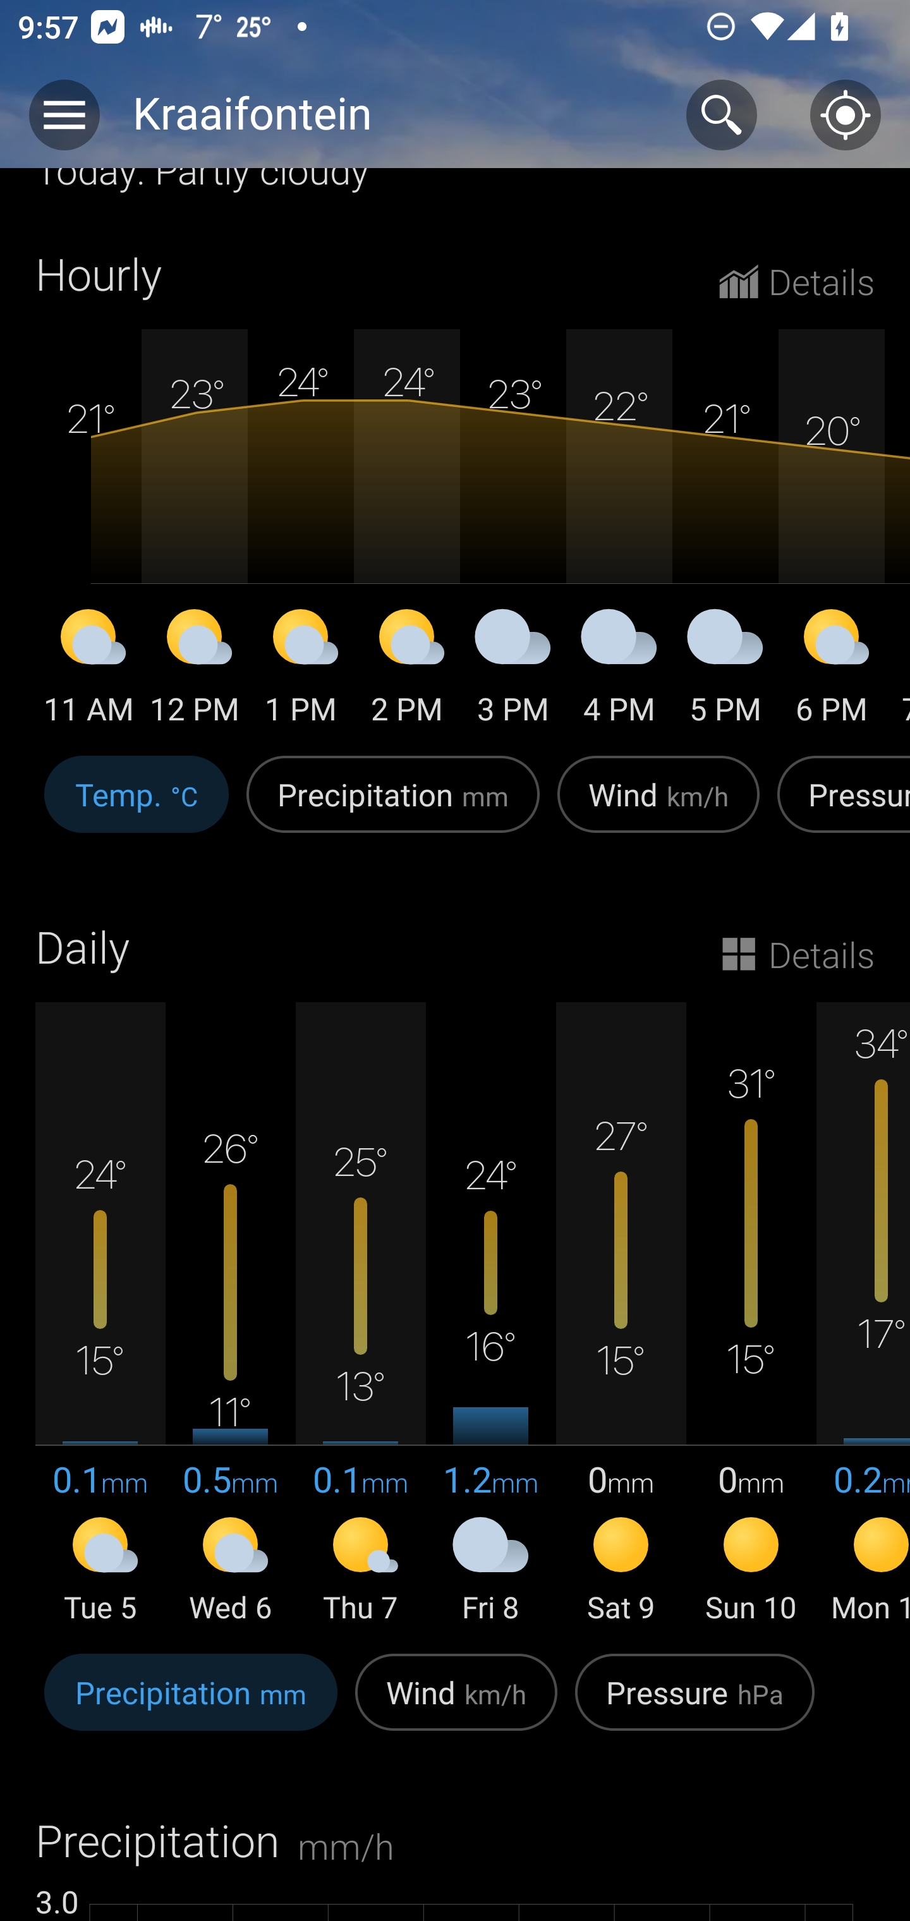 The image size is (910, 1921). What do you see at coordinates (832, 671) in the screenshot?
I see `6 PM` at bounding box center [832, 671].